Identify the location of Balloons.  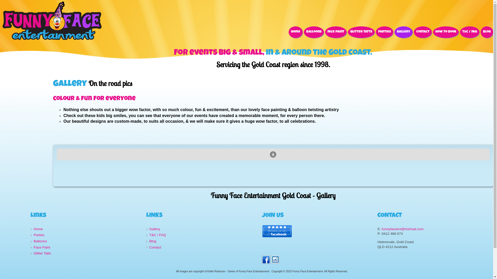
(314, 32).